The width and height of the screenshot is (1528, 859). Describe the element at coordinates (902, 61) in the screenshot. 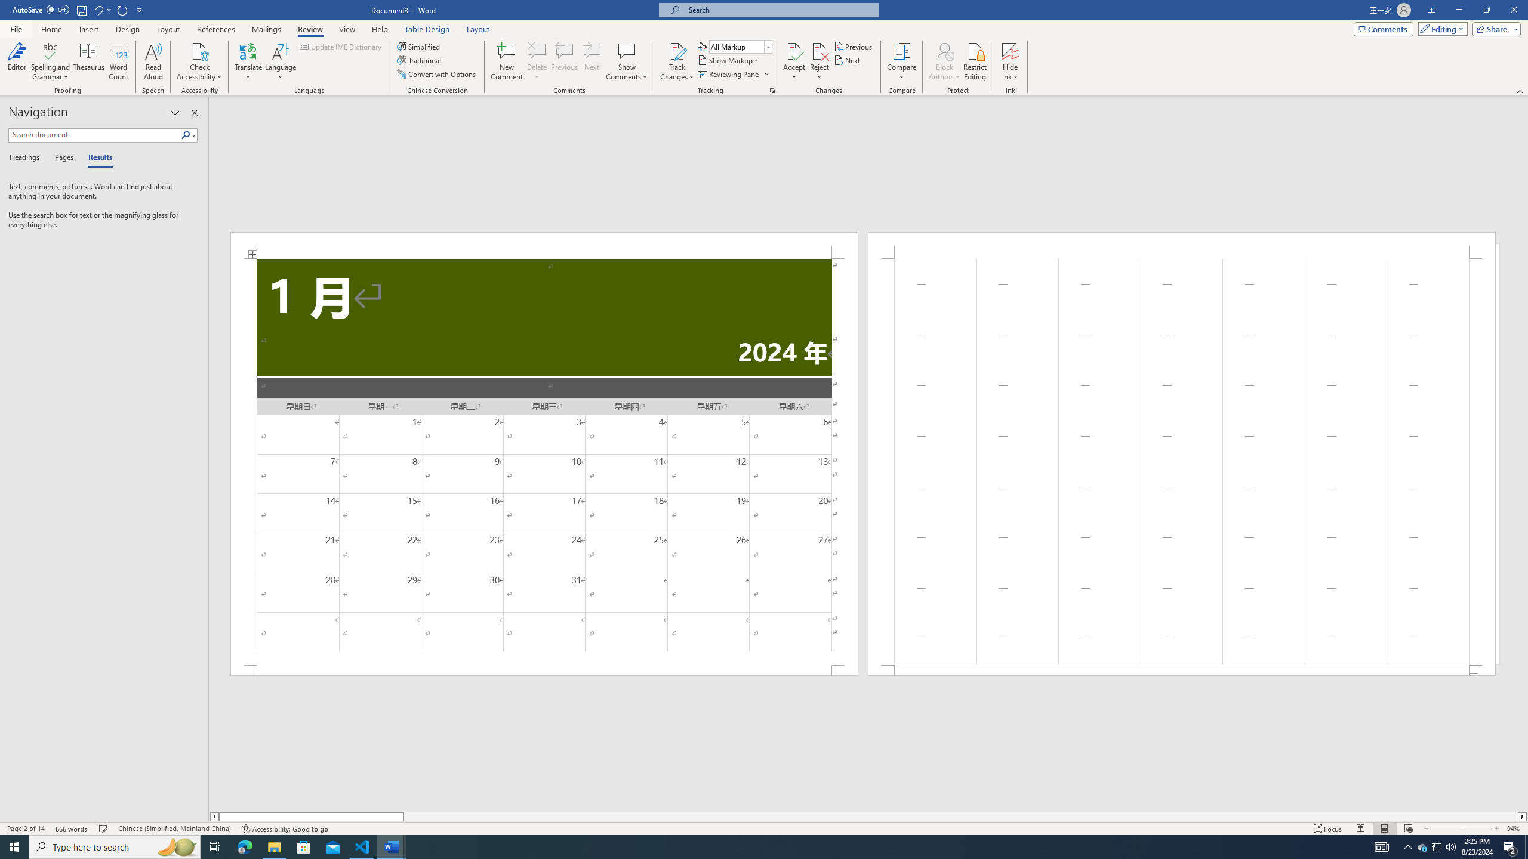

I see `Compare` at that location.